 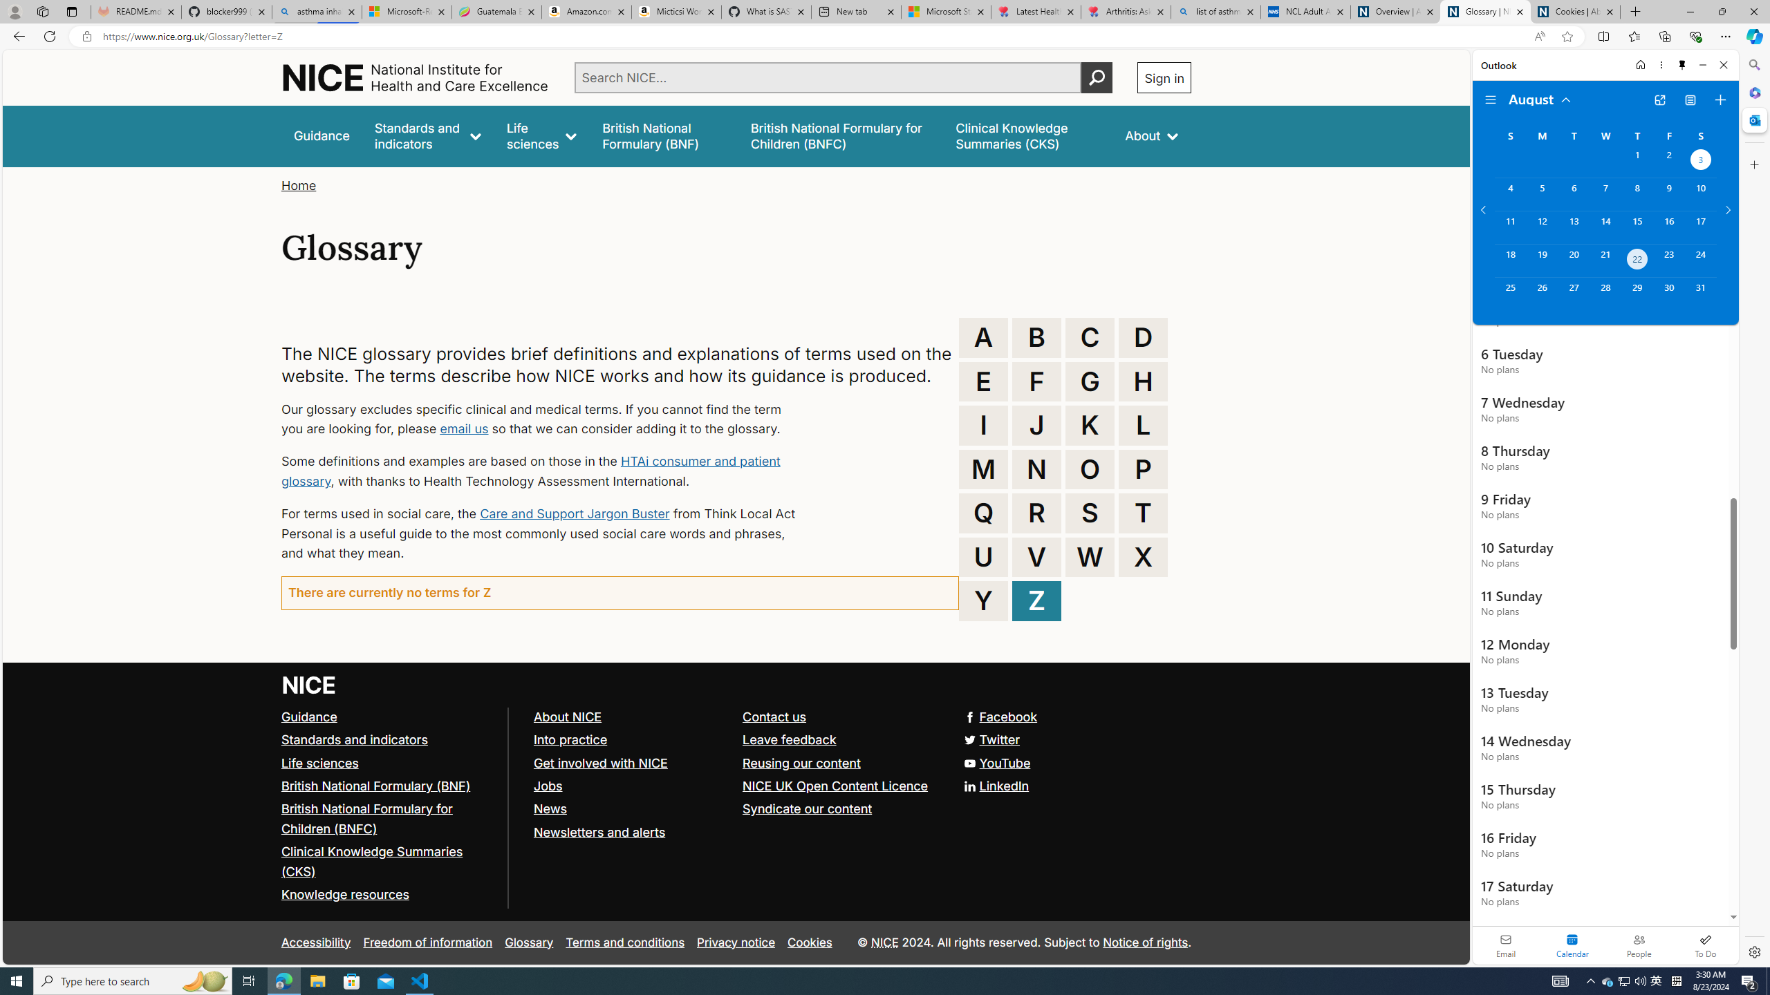 I want to click on Syndicate our content, so click(x=808, y=809).